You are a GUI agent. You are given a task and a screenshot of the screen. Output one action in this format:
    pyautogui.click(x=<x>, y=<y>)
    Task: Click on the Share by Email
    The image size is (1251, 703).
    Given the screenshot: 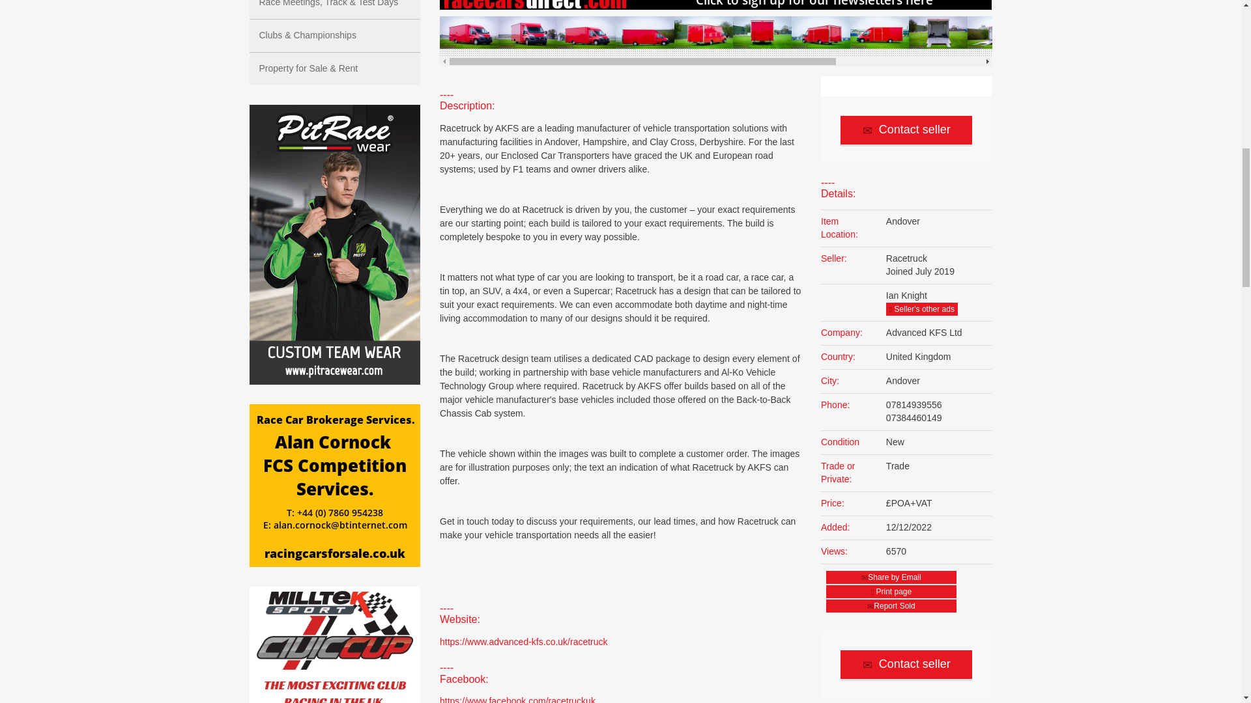 What is the action you would take?
    pyautogui.click(x=891, y=577)
    